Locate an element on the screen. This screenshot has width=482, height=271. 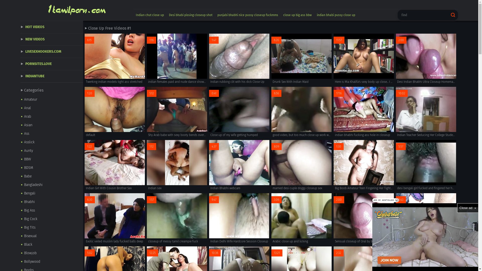
4:37
Indian Bhabhi webcam is located at coordinates (239, 166).